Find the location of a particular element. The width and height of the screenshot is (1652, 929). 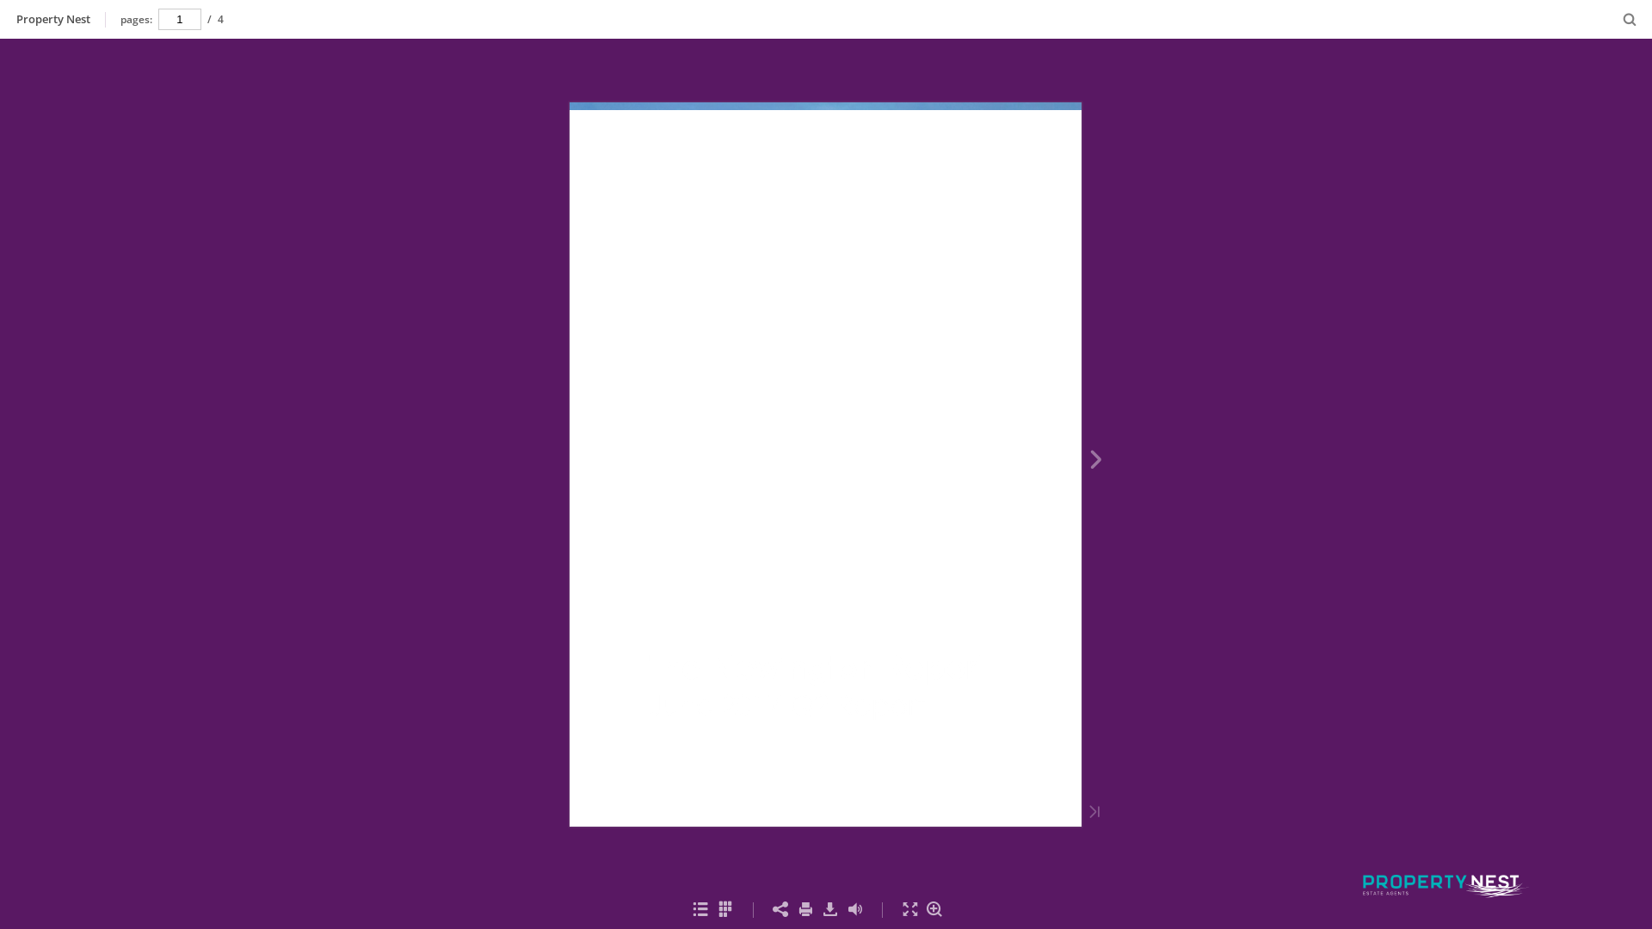

Toggle Sound is located at coordinates (855, 910).